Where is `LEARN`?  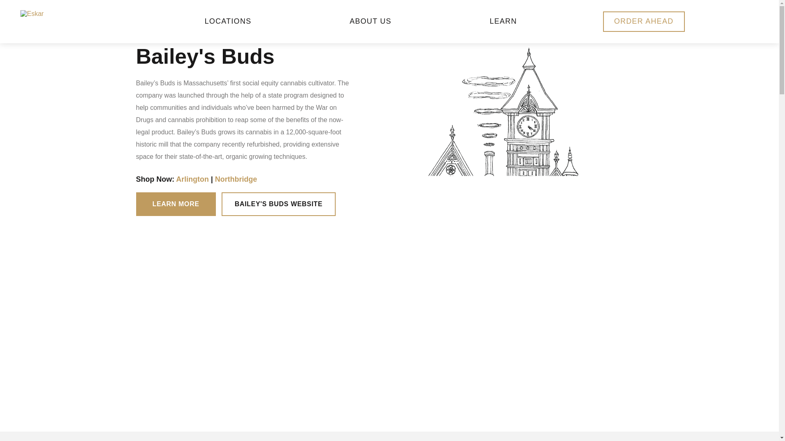
LEARN is located at coordinates (503, 21).